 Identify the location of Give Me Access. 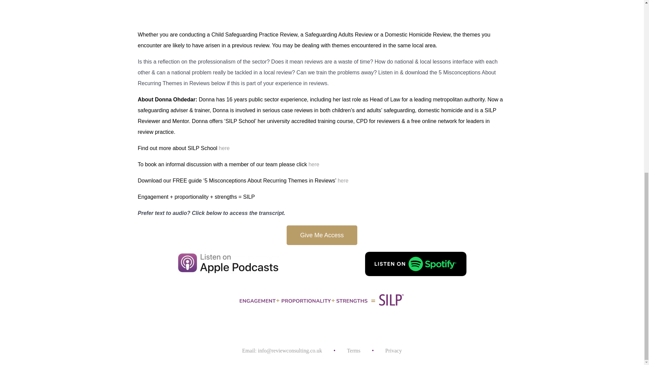
(322, 235).